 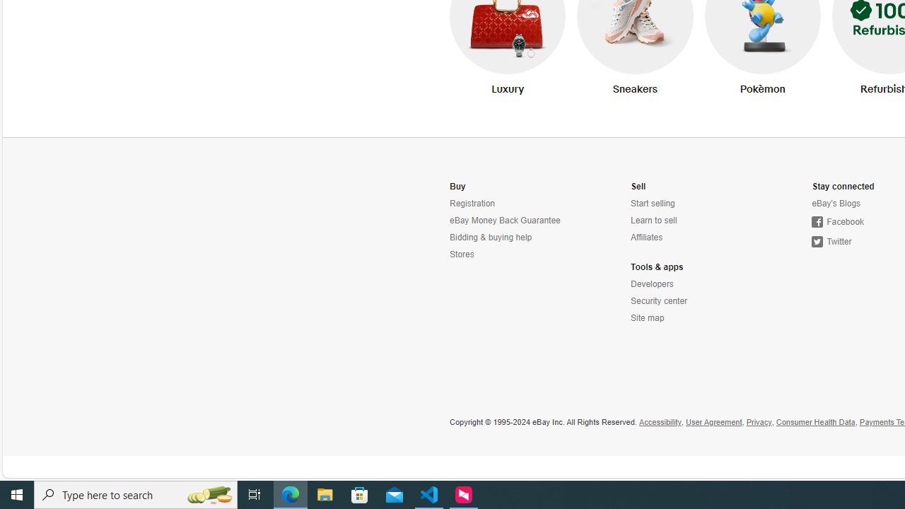 What do you see at coordinates (512, 221) in the screenshot?
I see `eBay Money Back Guarantee` at bounding box center [512, 221].